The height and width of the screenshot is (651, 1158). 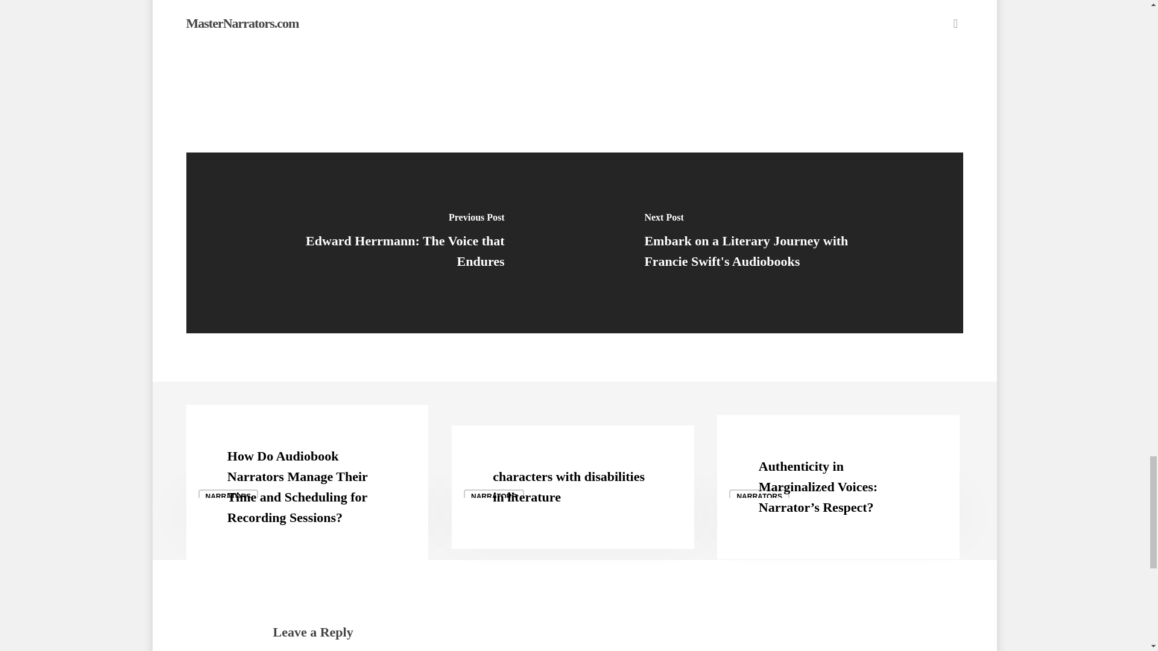 I want to click on NARRATORS, so click(x=759, y=497).